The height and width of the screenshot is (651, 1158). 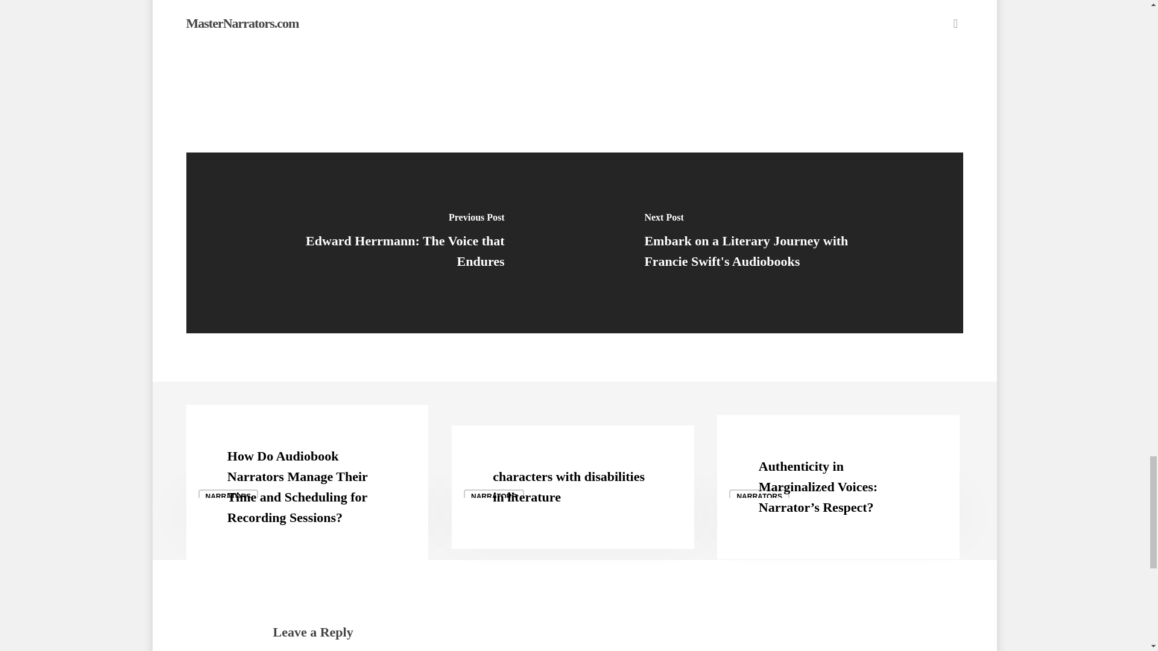 I want to click on NARRATORS, so click(x=759, y=497).